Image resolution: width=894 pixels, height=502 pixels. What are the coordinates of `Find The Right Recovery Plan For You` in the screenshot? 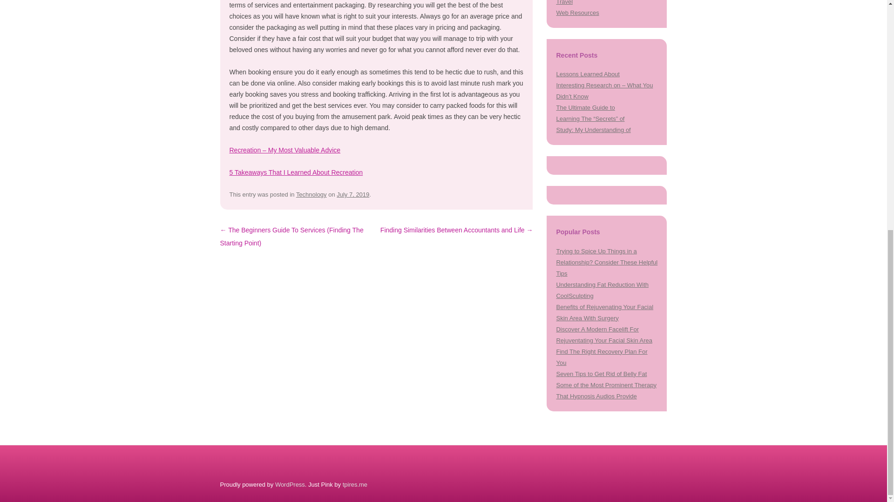 It's located at (602, 357).